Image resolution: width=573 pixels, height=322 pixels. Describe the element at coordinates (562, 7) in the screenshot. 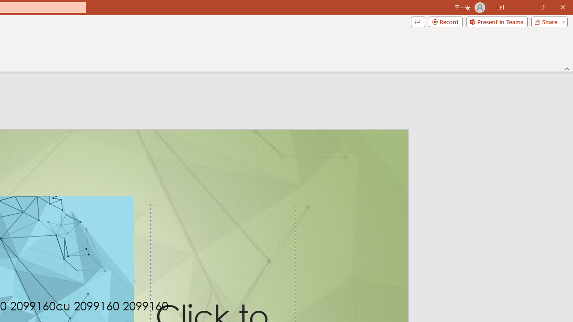

I see `Close` at that location.